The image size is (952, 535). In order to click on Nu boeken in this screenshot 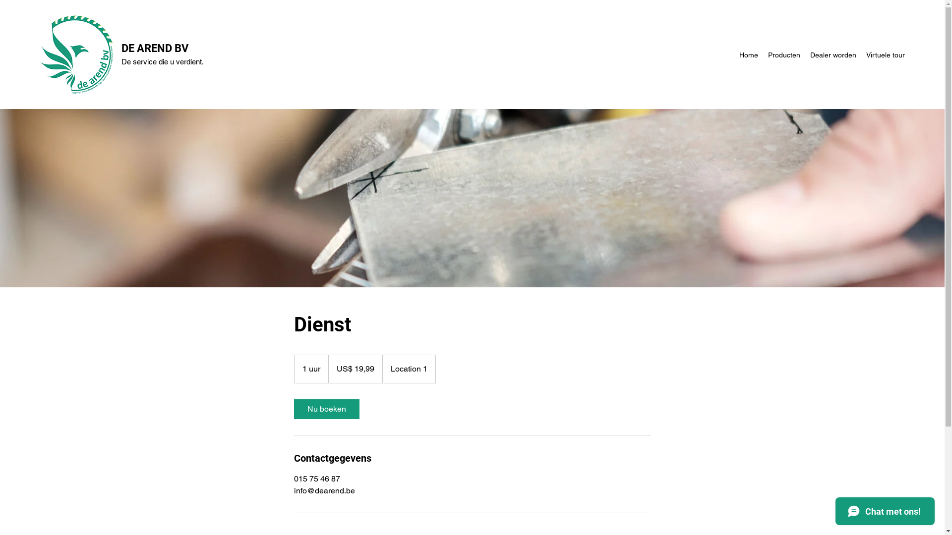, I will do `click(326, 409)`.